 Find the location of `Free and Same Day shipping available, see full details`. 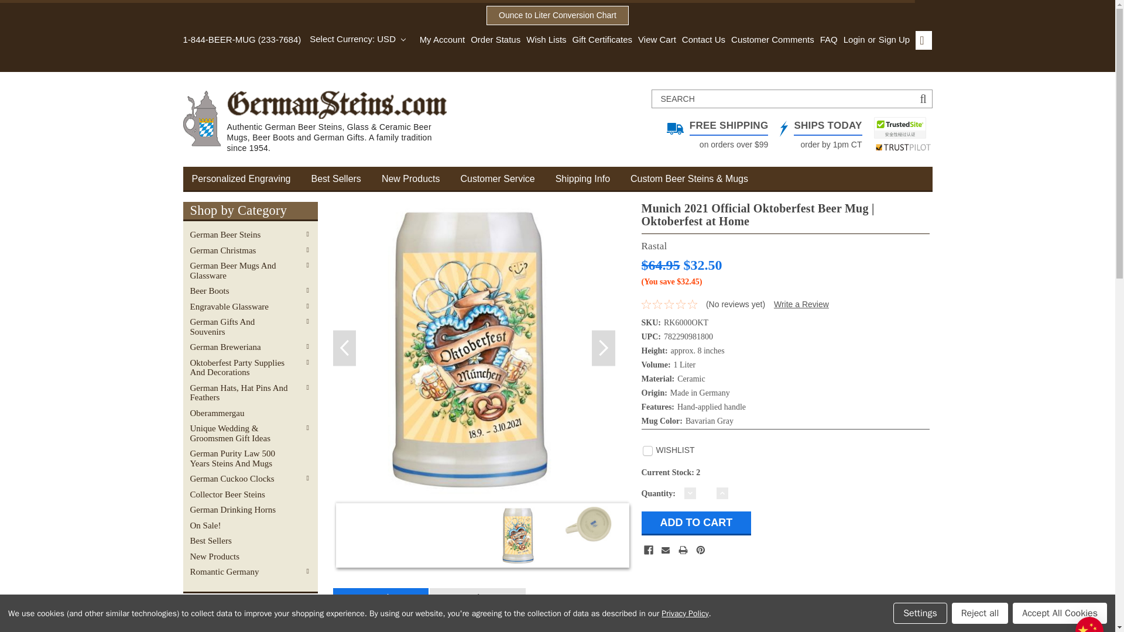

Free and Same Day shipping available, see full details is located at coordinates (815, 135).